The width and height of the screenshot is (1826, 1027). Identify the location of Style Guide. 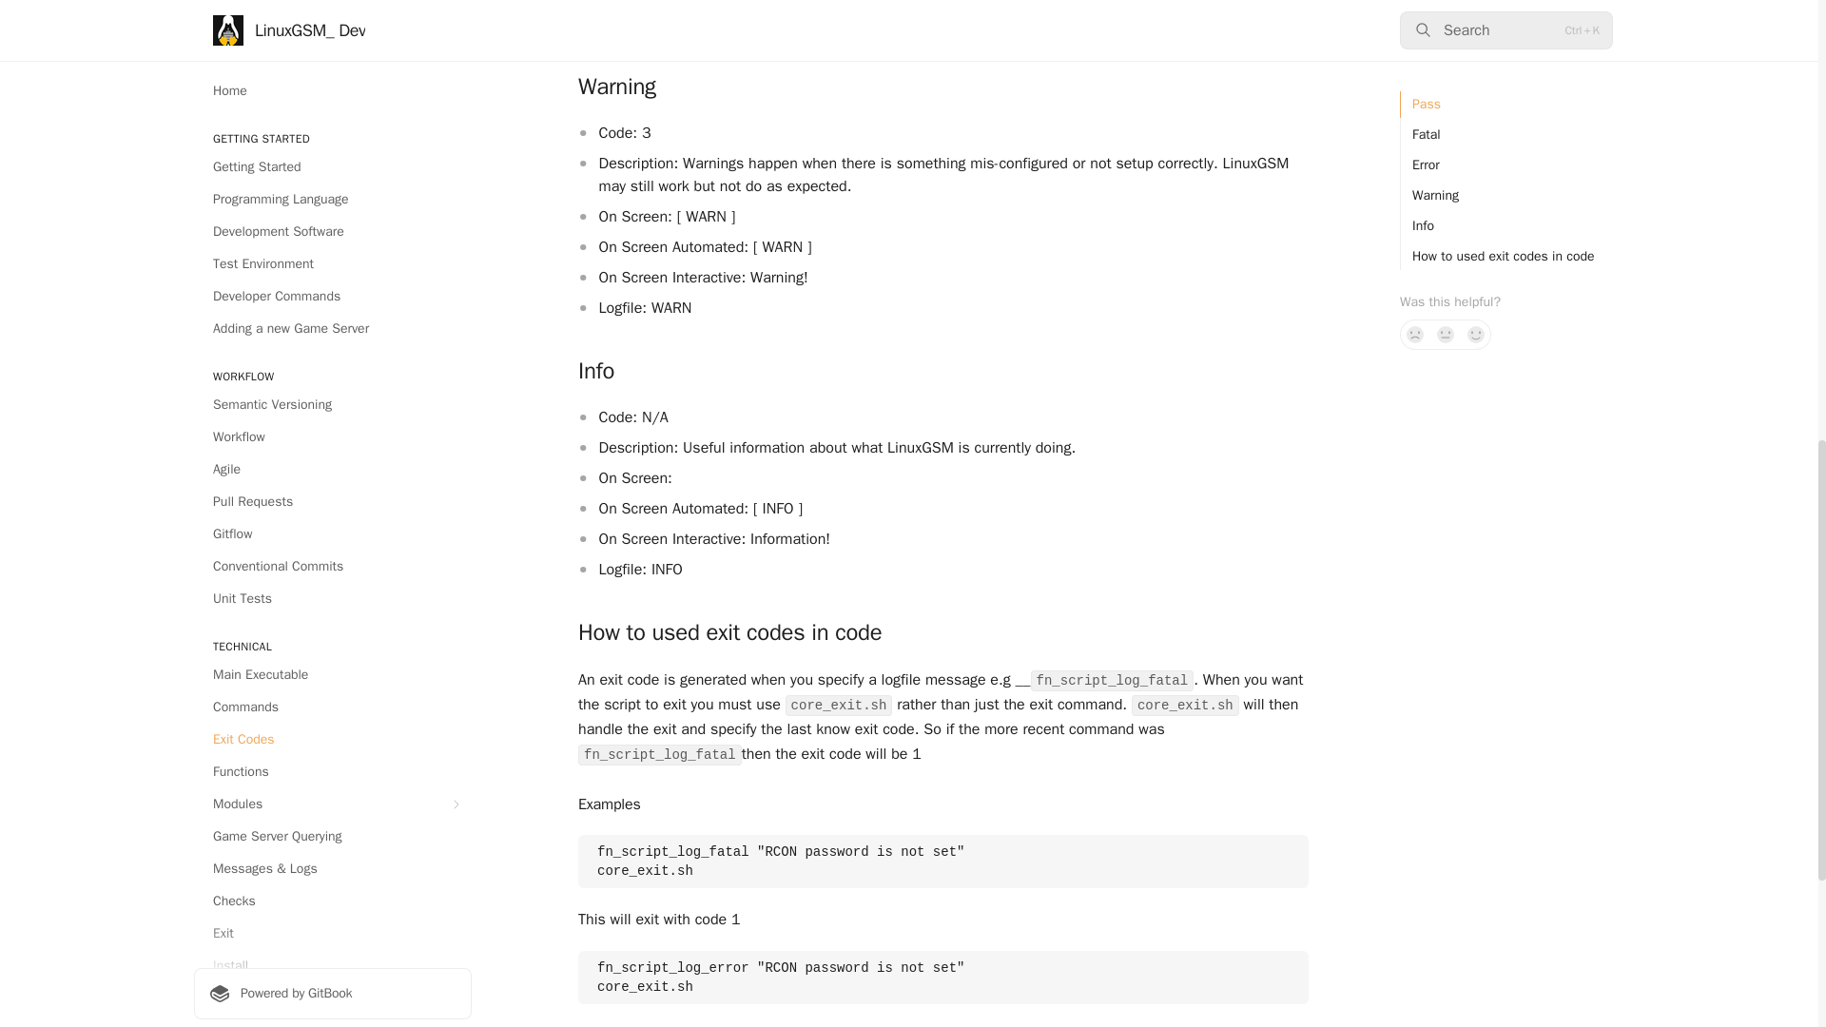
(332, 47).